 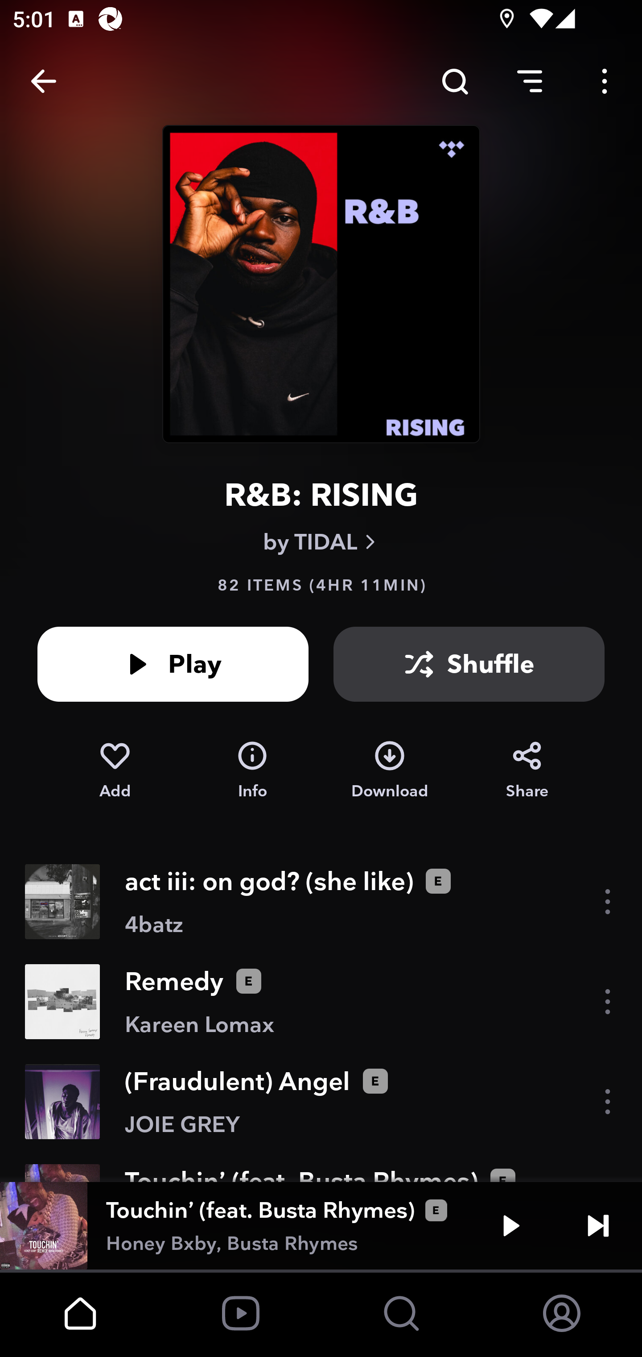 I want to click on Remedy Kareen Lomax, so click(x=321, y=1002).